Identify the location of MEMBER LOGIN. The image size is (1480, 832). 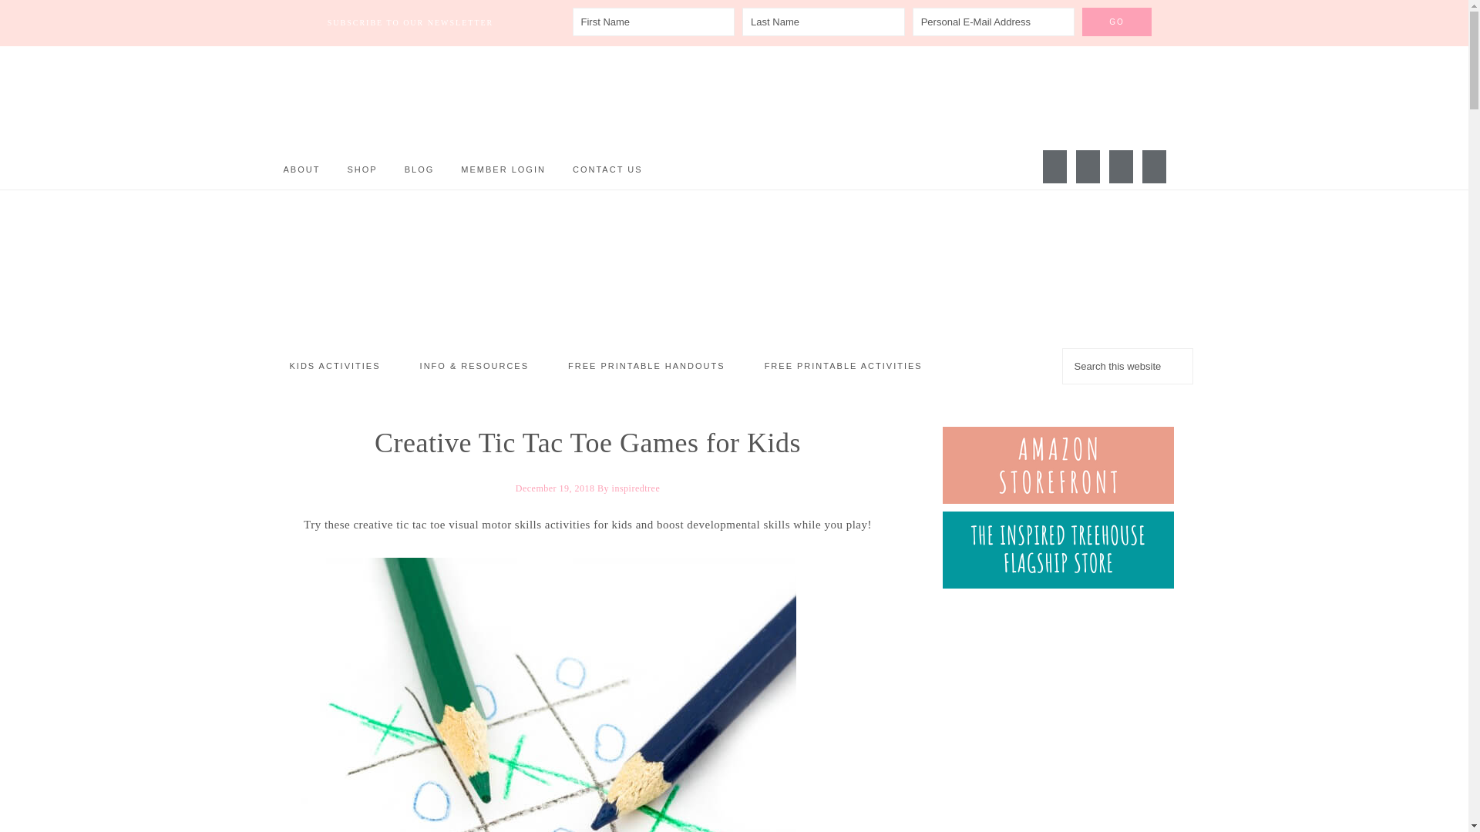
(503, 169).